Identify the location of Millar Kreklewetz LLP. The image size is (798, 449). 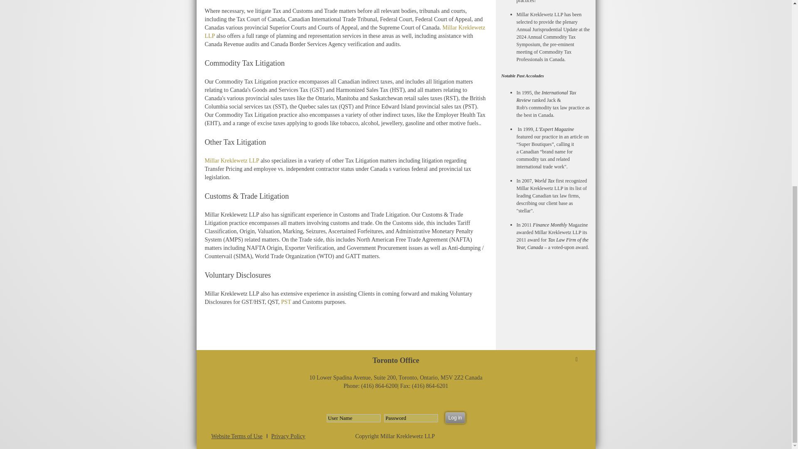
(231, 160).